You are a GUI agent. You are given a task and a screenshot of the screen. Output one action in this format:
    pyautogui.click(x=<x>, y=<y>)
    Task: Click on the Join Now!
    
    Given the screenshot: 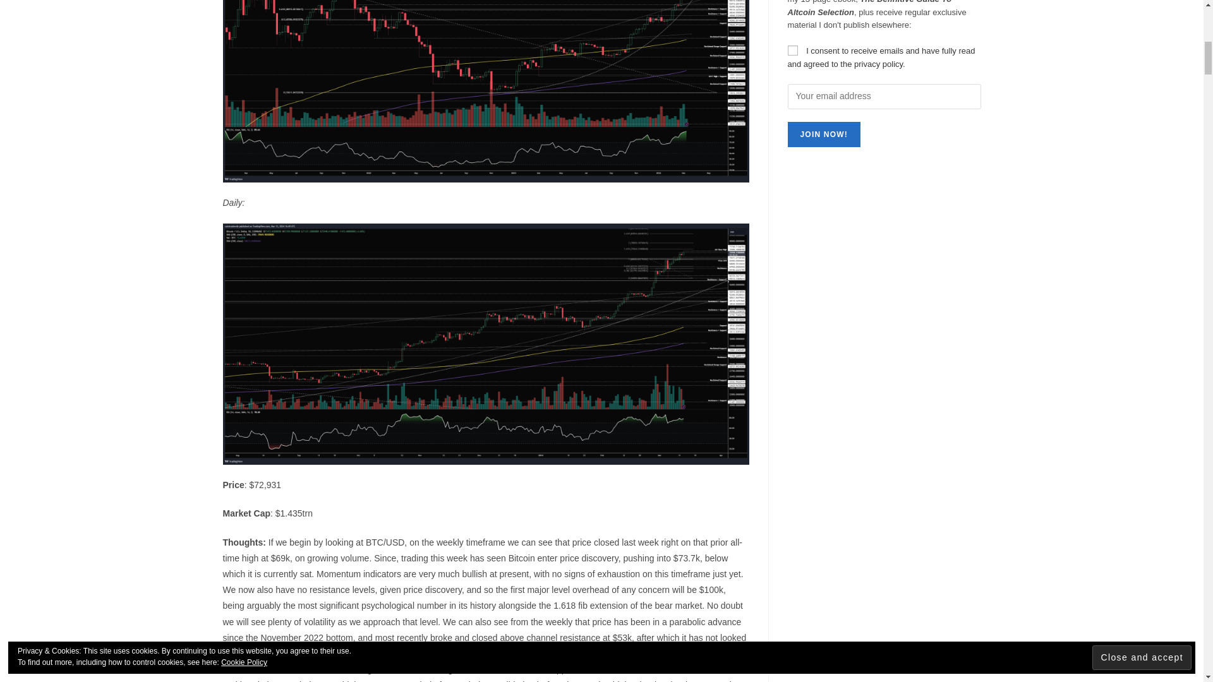 What is the action you would take?
    pyautogui.click(x=824, y=135)
    